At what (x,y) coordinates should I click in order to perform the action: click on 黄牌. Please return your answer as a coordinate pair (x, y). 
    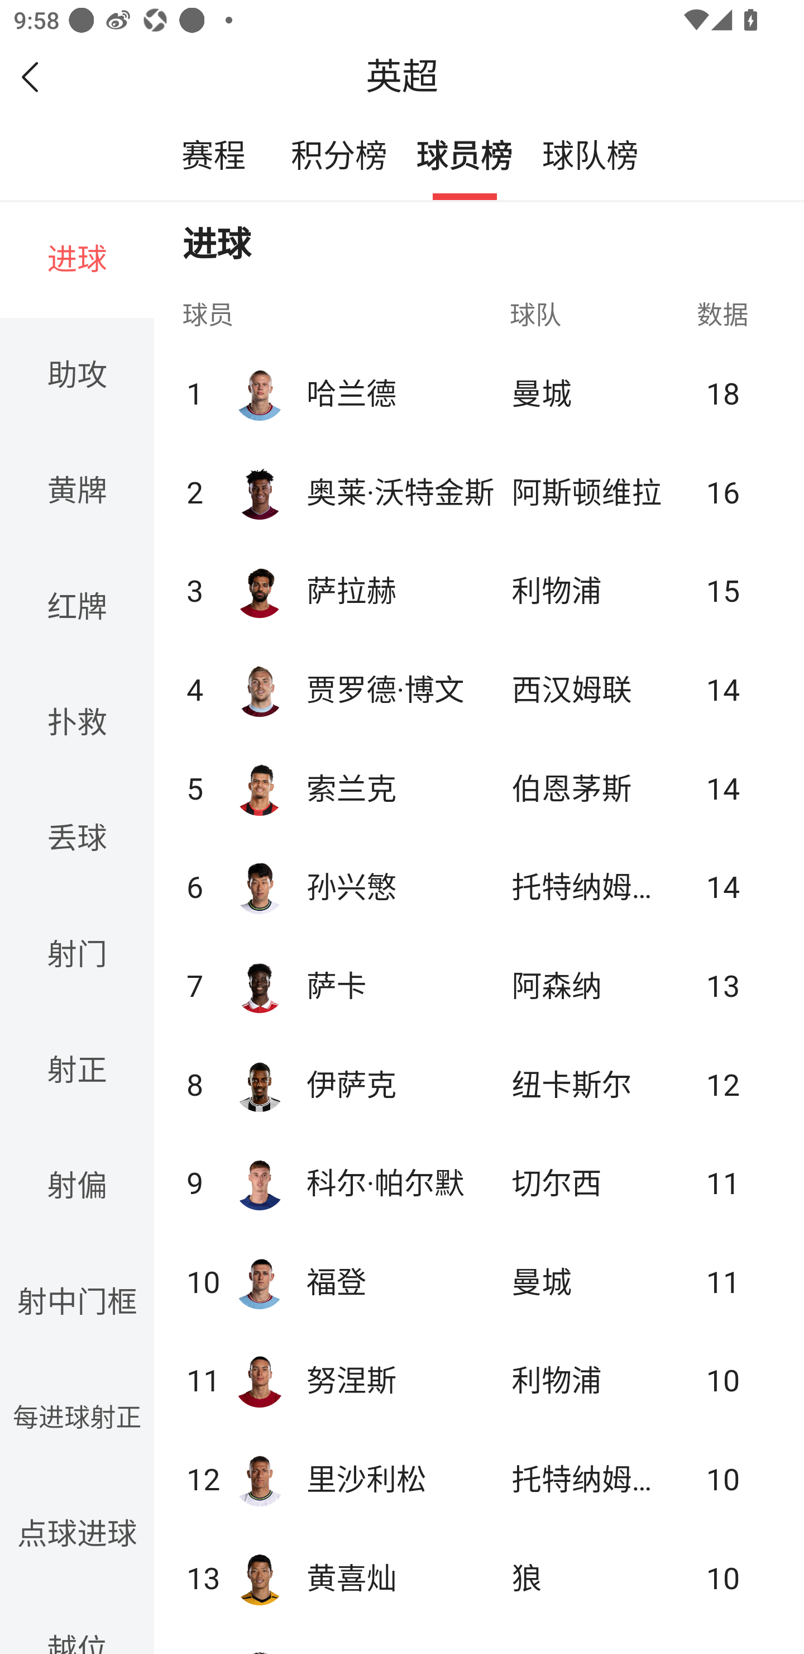
    Looking at the image, I should click on (78, 490).